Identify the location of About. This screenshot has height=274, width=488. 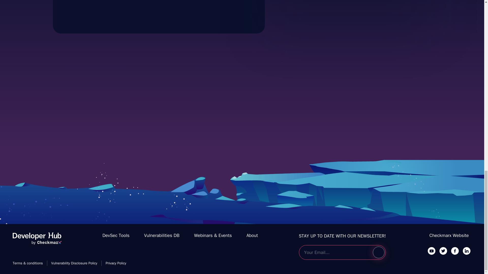
(74, 263).